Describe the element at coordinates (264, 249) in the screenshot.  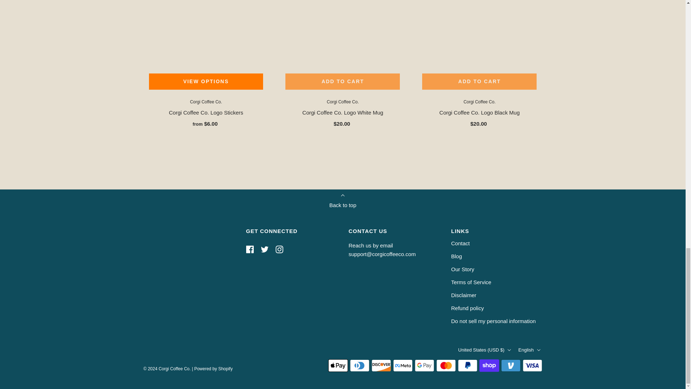
I see `Twitter icon` at that location.